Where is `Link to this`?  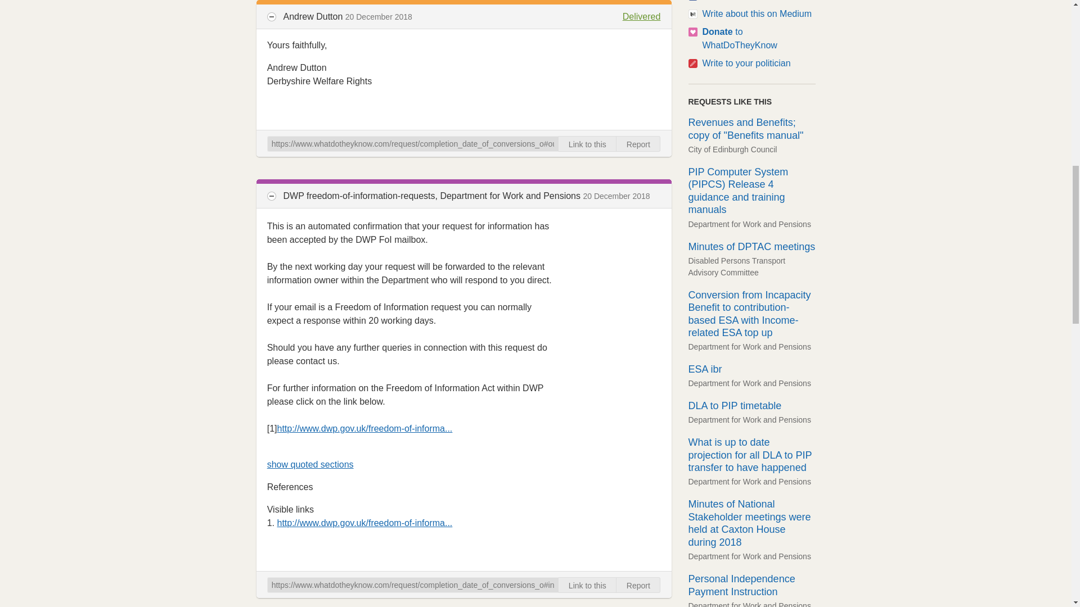
Link to this is located at coordinates (587, 144).